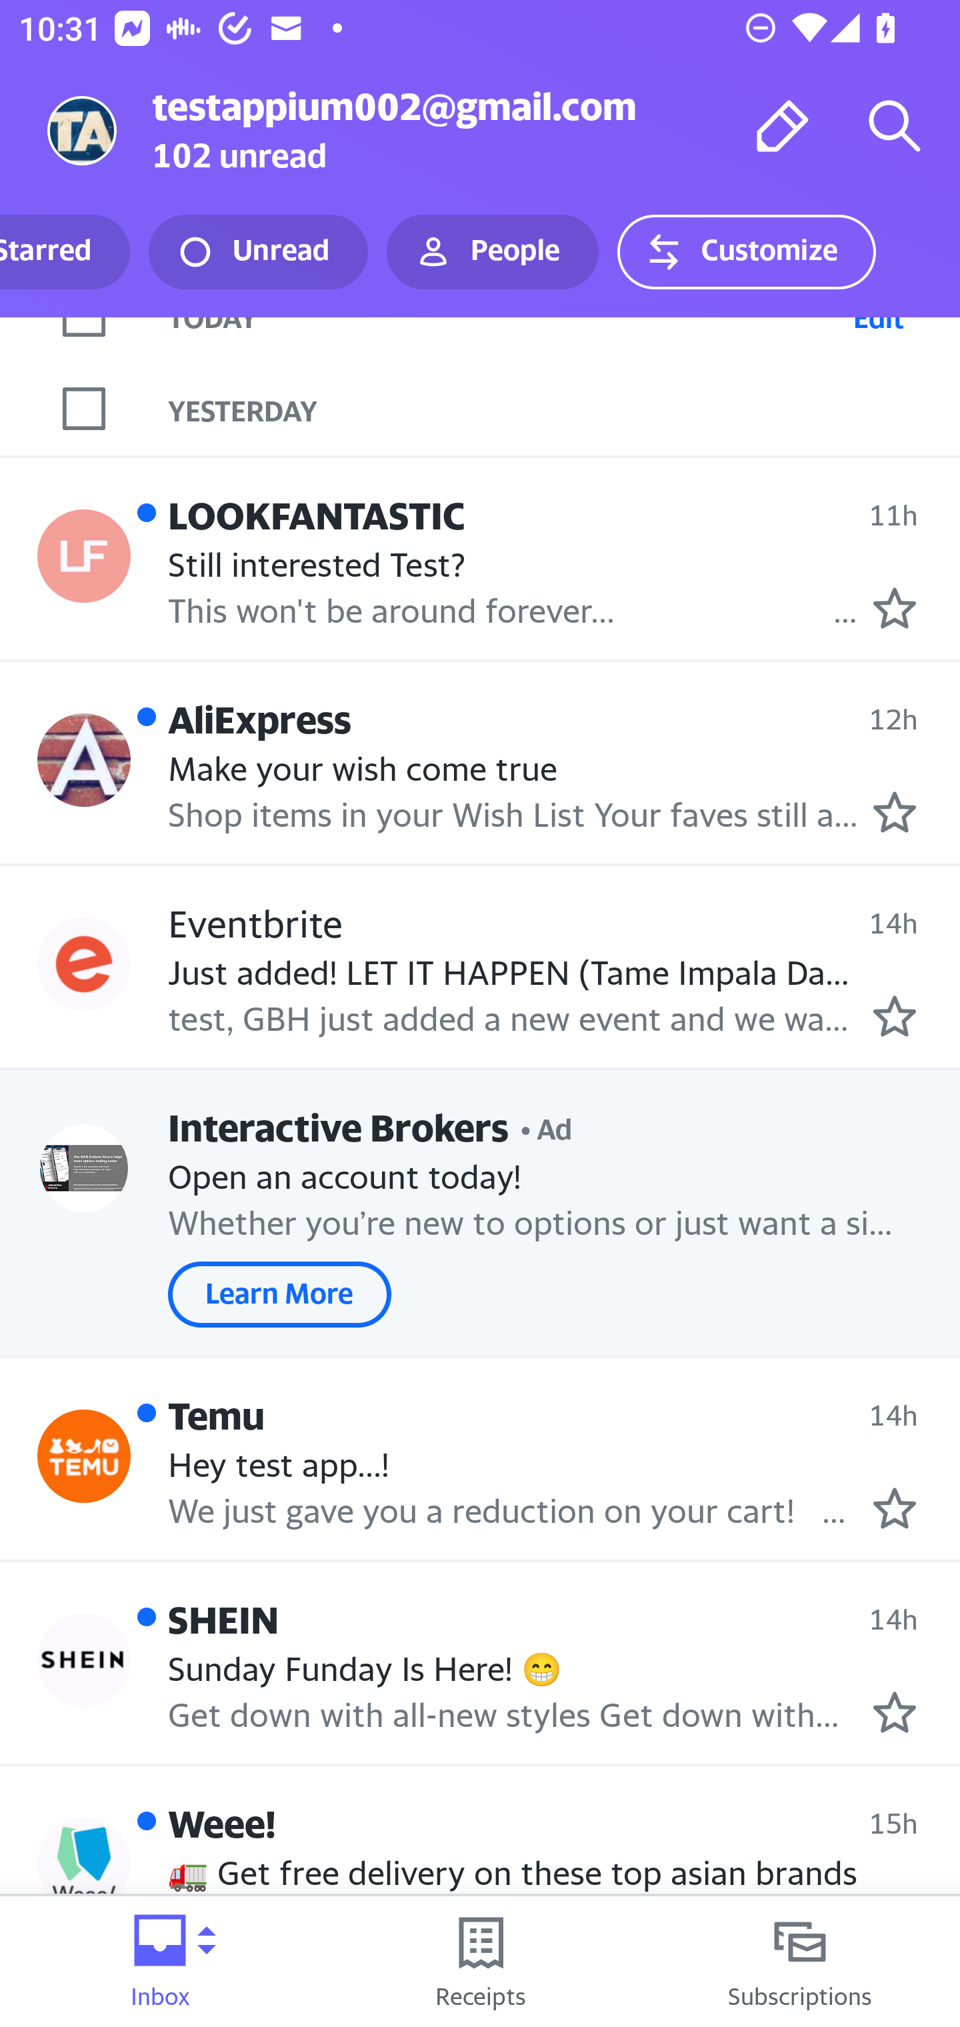 This screenshot has width=960, height=2027. Describe the element at coordinates (84, 555) in the screenshot. I see `Profile
LOOKFANTASTIC` at that location.